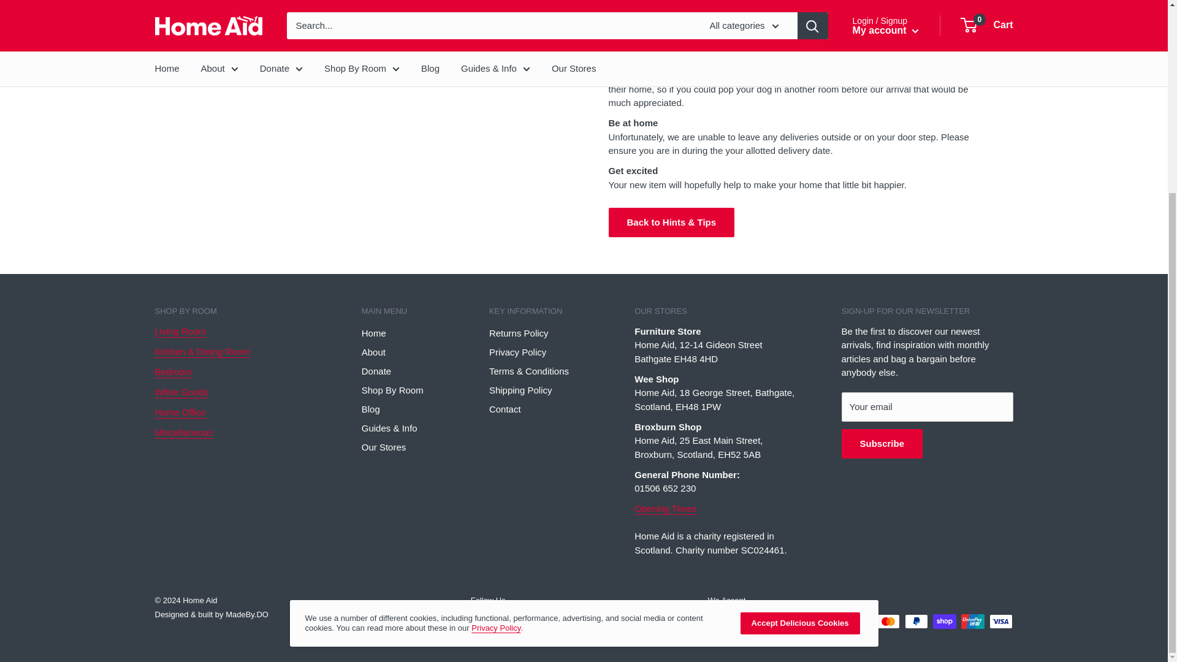 This screenshot has height=662, width=1177. Describe the element at coordinates (181, 392) in the screenshot. I see `White goods` at that location.